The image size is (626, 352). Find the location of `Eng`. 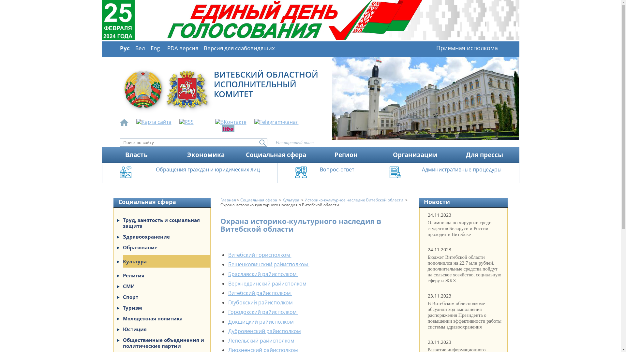

Eng is located at coordinates (155, 48).